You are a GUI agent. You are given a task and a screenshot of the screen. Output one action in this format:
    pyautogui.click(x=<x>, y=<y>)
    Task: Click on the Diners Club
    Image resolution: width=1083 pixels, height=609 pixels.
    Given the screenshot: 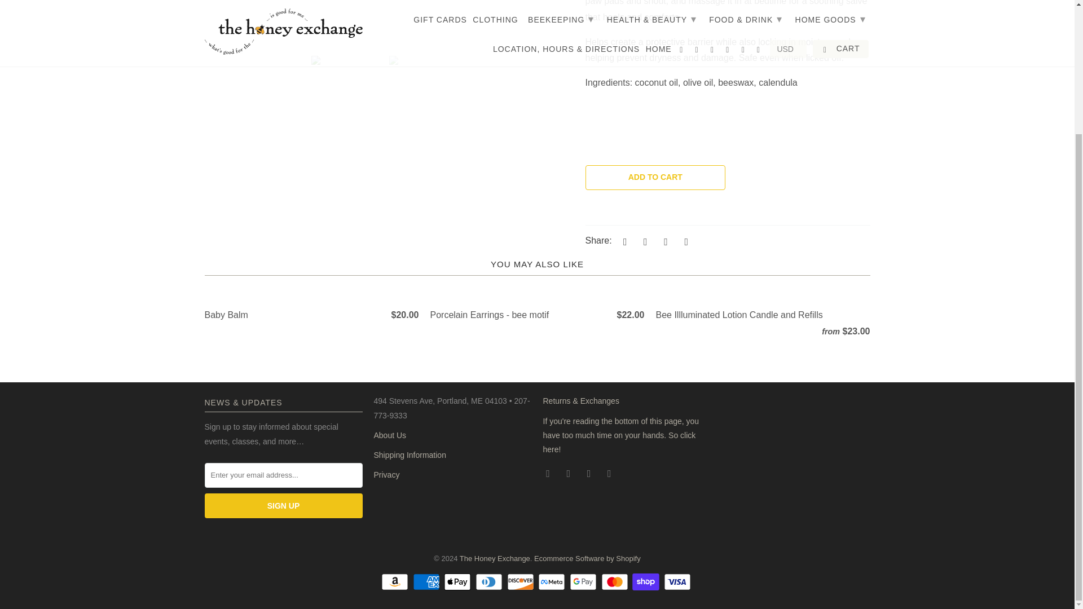 What is the action you would take?
    pyautogui.click(x=490, y=582)
    